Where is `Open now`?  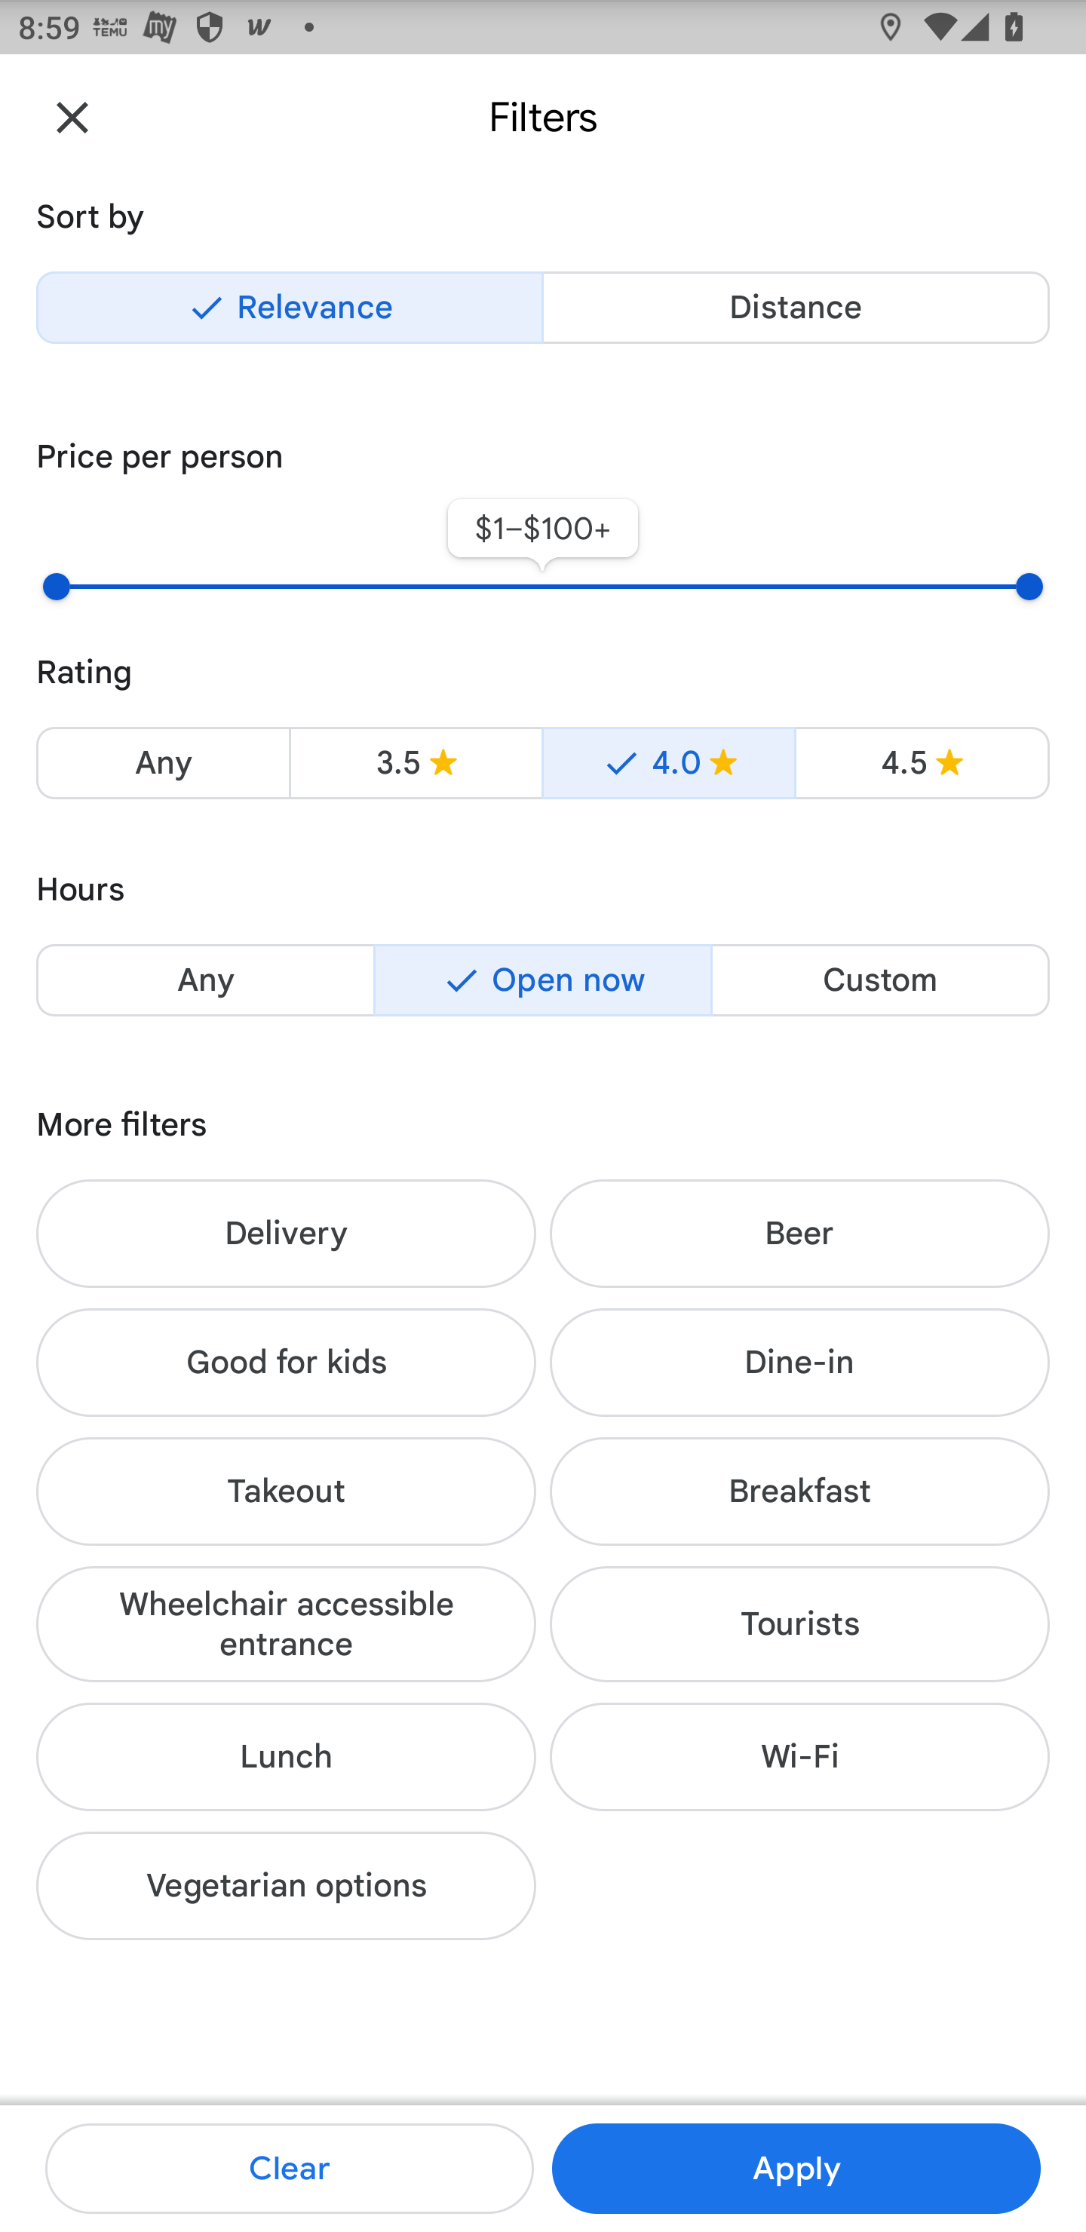
Open now is located at coordinates (543, 980).